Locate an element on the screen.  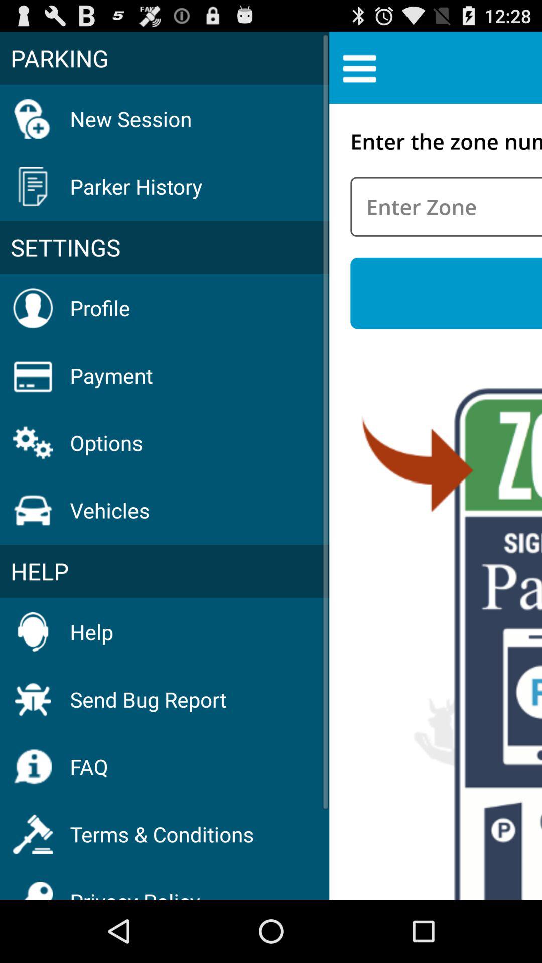
open the vehicles item is located at coordinates (109, 510).